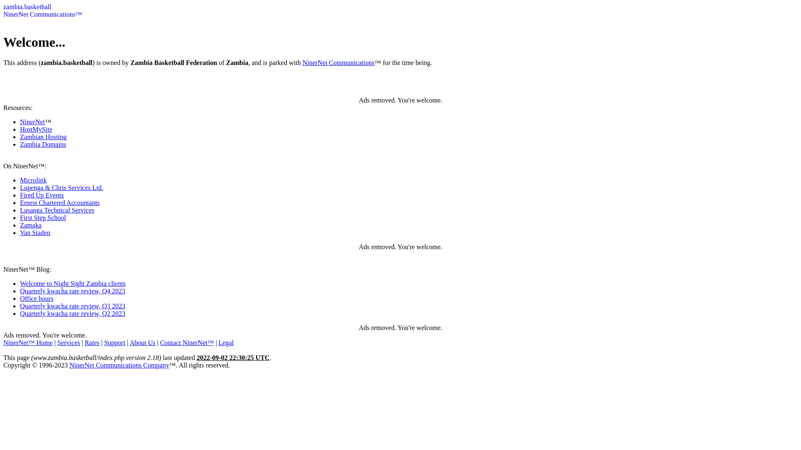 The image size is (801, 450). What do you see at coordinates (73, 313) in the screenshot?
I see `Quarterly kwacha rate review, Q2 2023` at bounding box center [73, 313].